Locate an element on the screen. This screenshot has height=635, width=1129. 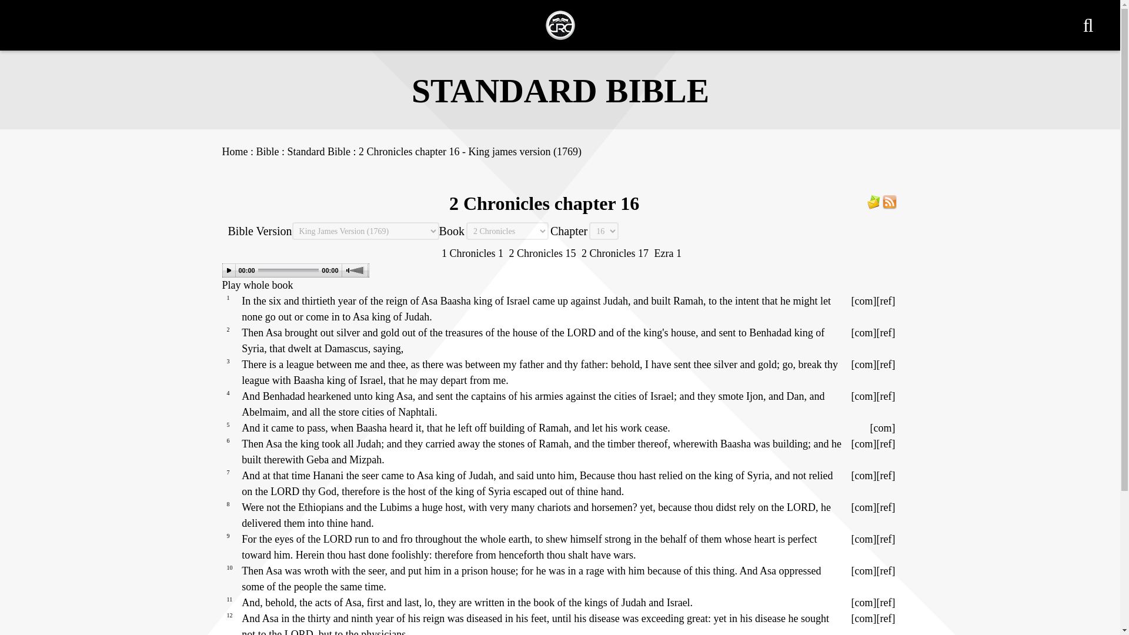
Click to read  is located at coordinates (886, 602).